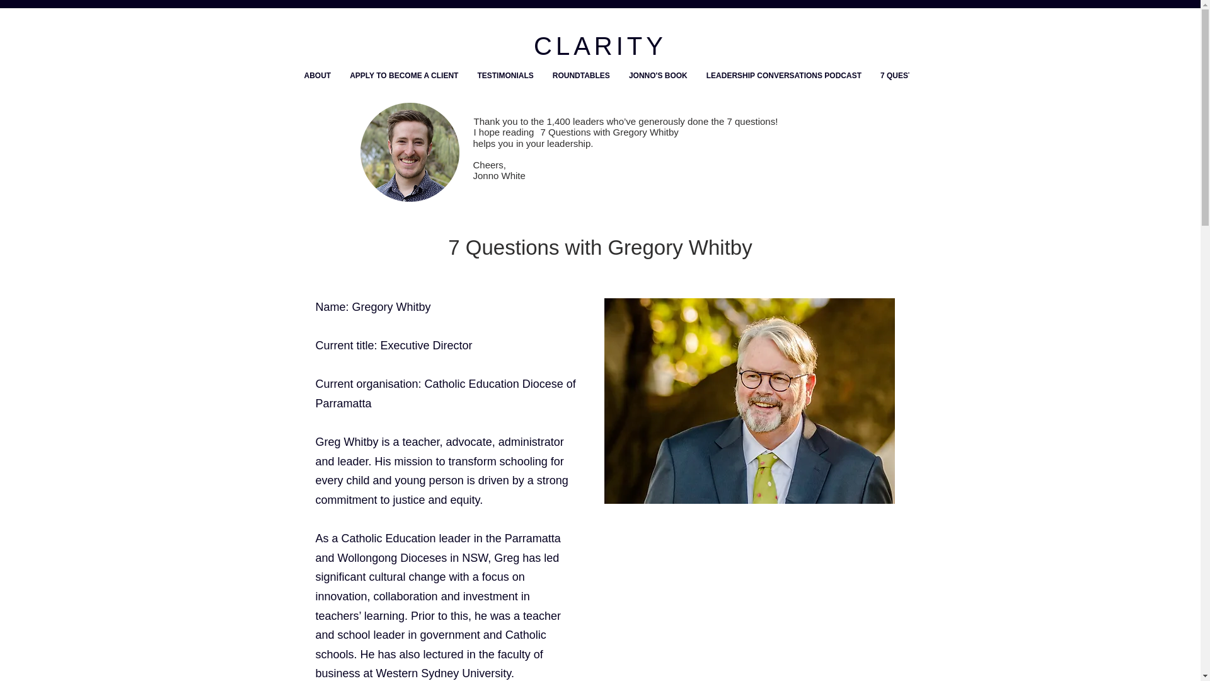  What do you see at coordinates (600, 45) in the screenshot?
I see `CLARITY` at bounding box center [600, 45].